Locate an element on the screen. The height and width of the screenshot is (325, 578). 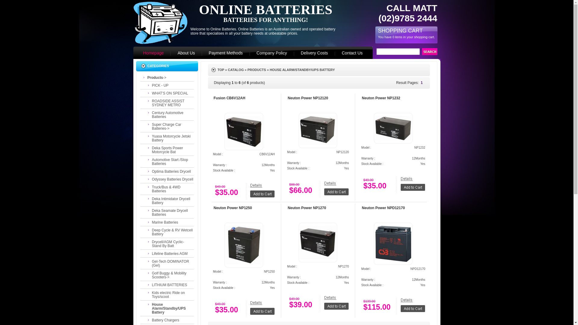
 Neuton Power NP1270  is located at coordinates (318, 243).